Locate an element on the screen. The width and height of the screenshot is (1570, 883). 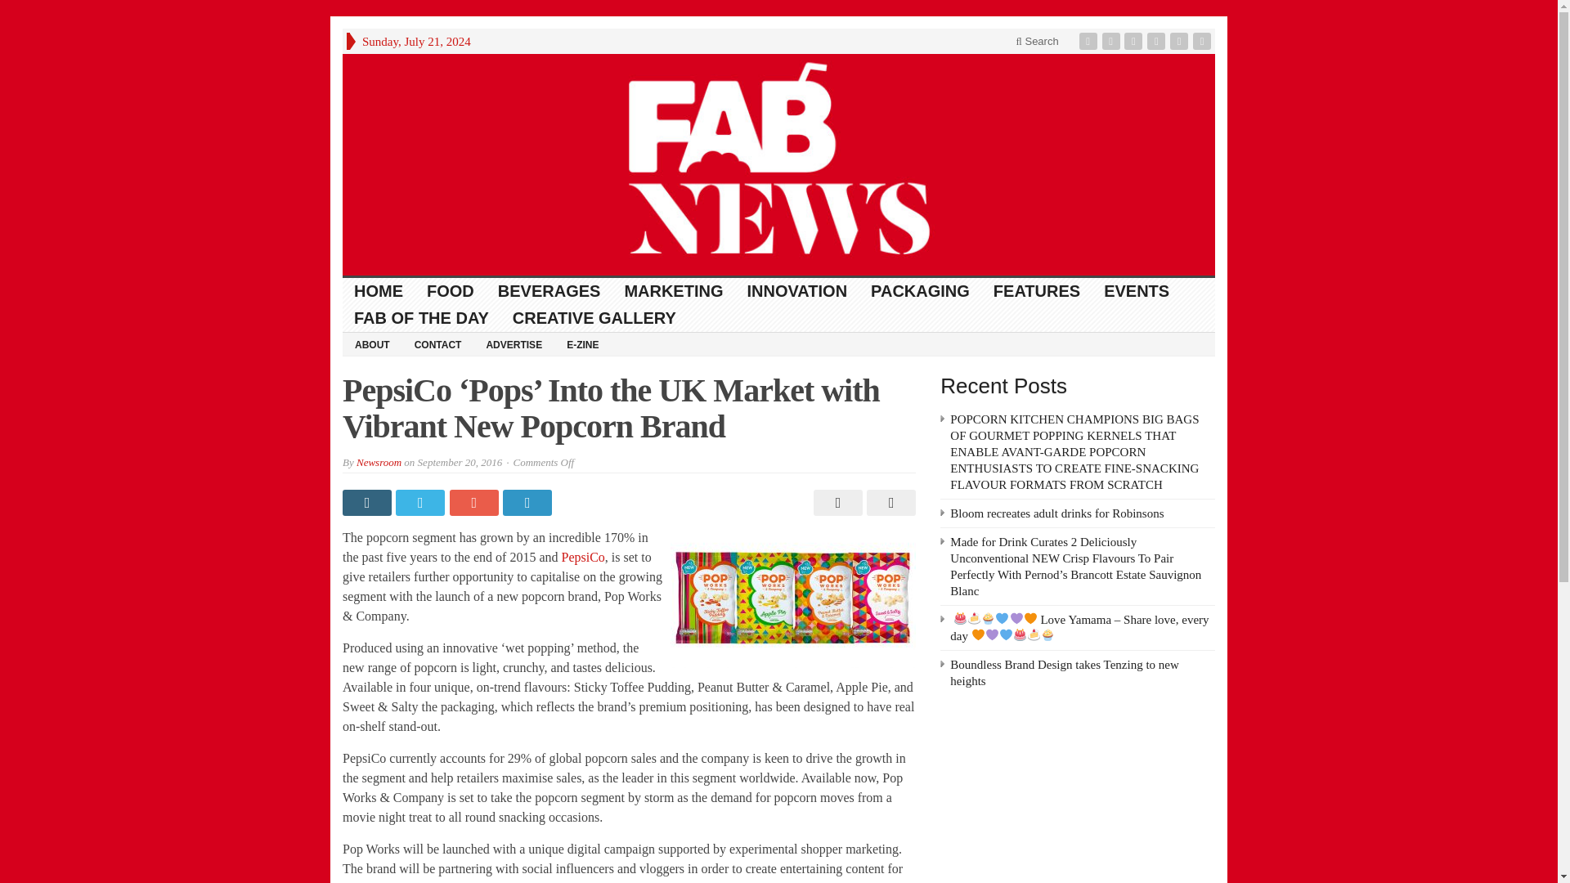
Newsroom is located at coordinates (379, 463).